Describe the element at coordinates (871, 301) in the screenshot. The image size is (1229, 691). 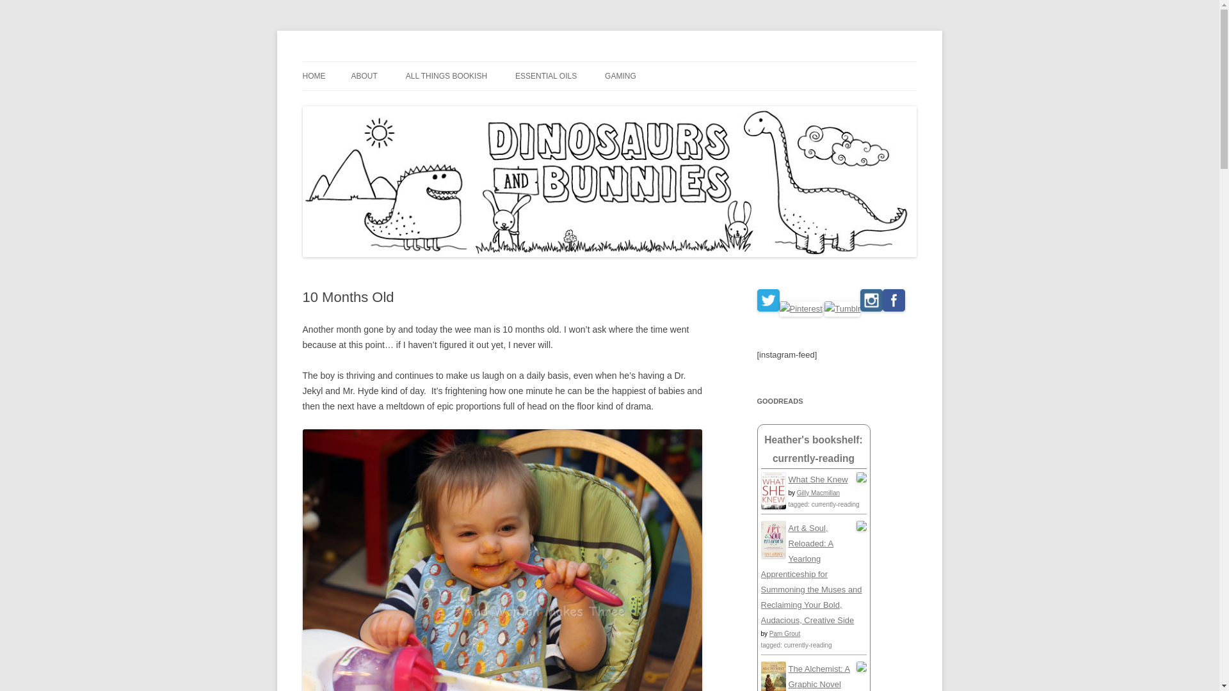
I see `Instagram` at that location.